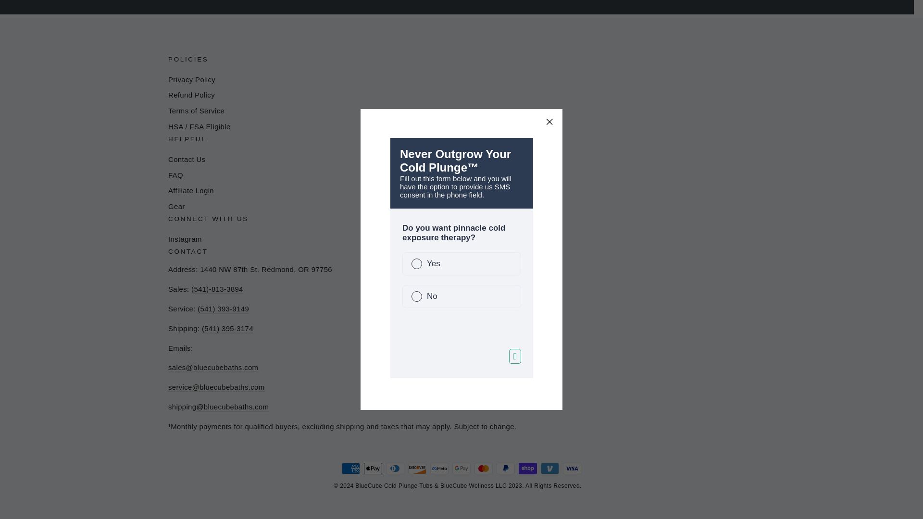 Image resolution: width=923 pixels, height=519 pixels. What do you see at coordinates (484, 469) in the screenshot?
I see `Mastercard` at bounding box center [484, 469].